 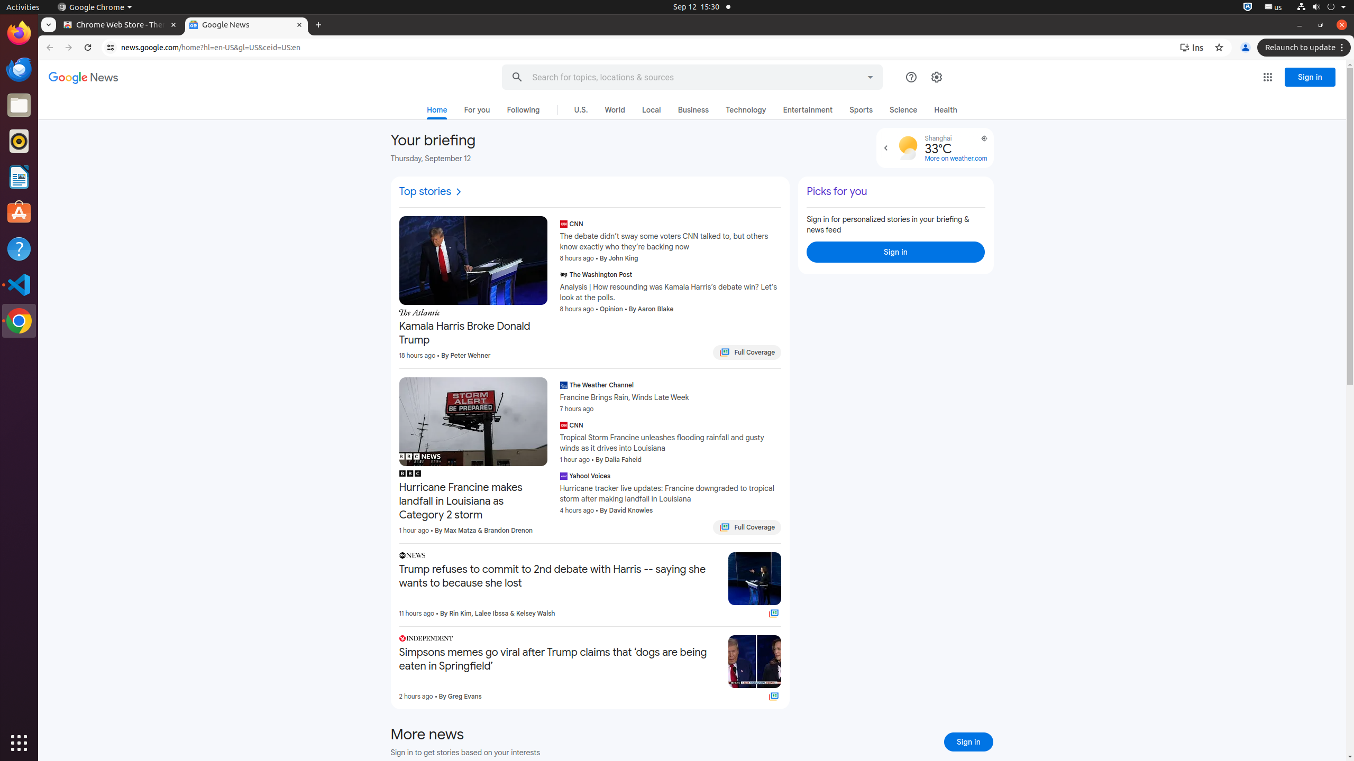 I want to click on Top stories, so click(x=432, y=192).